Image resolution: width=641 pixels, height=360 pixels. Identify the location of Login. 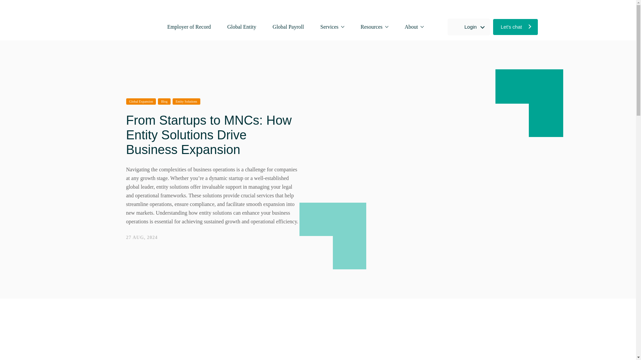
(469, 27).